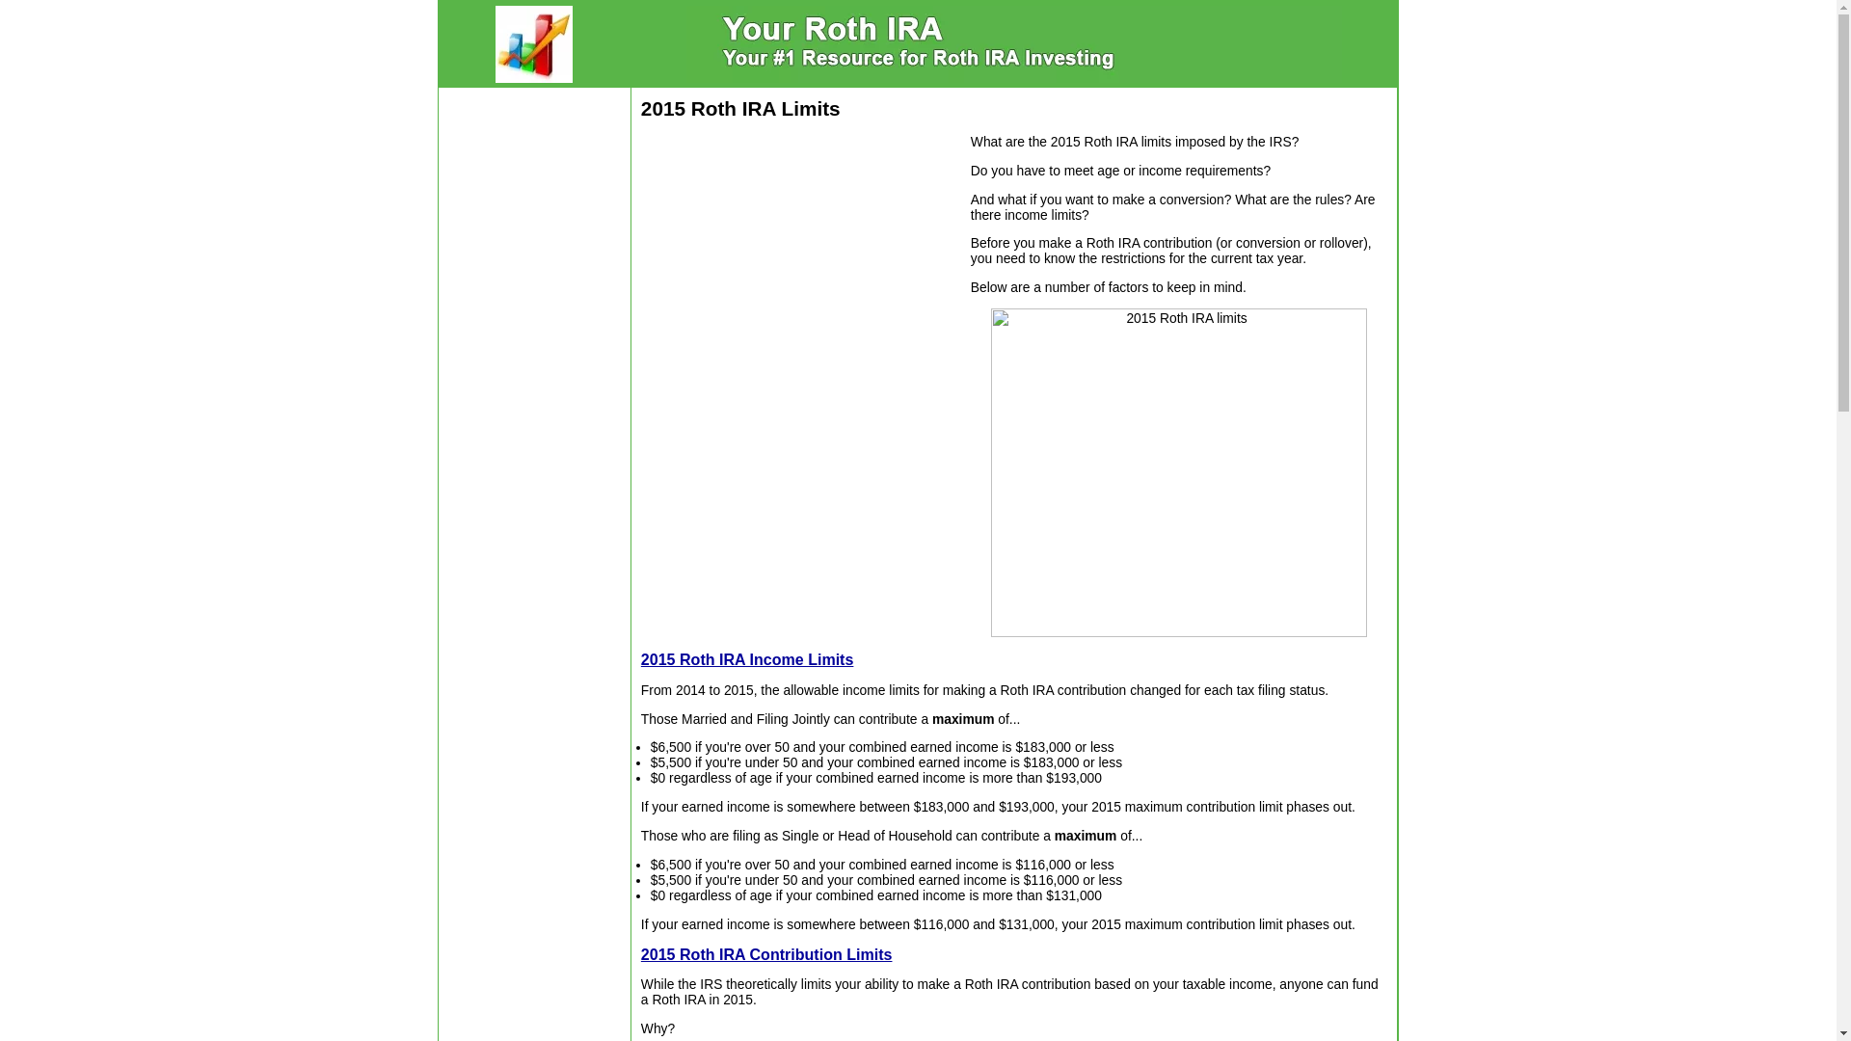  What do you see at coordinates (765, 952) in the screenshot?
I see `2015 Roth IRA Contribution Limits` at bounding box center [765, 952].